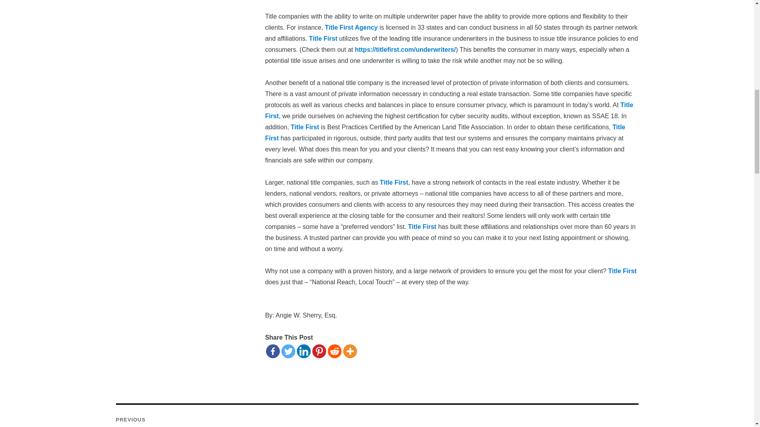  I want to click on Reddit, so click(334, 351).